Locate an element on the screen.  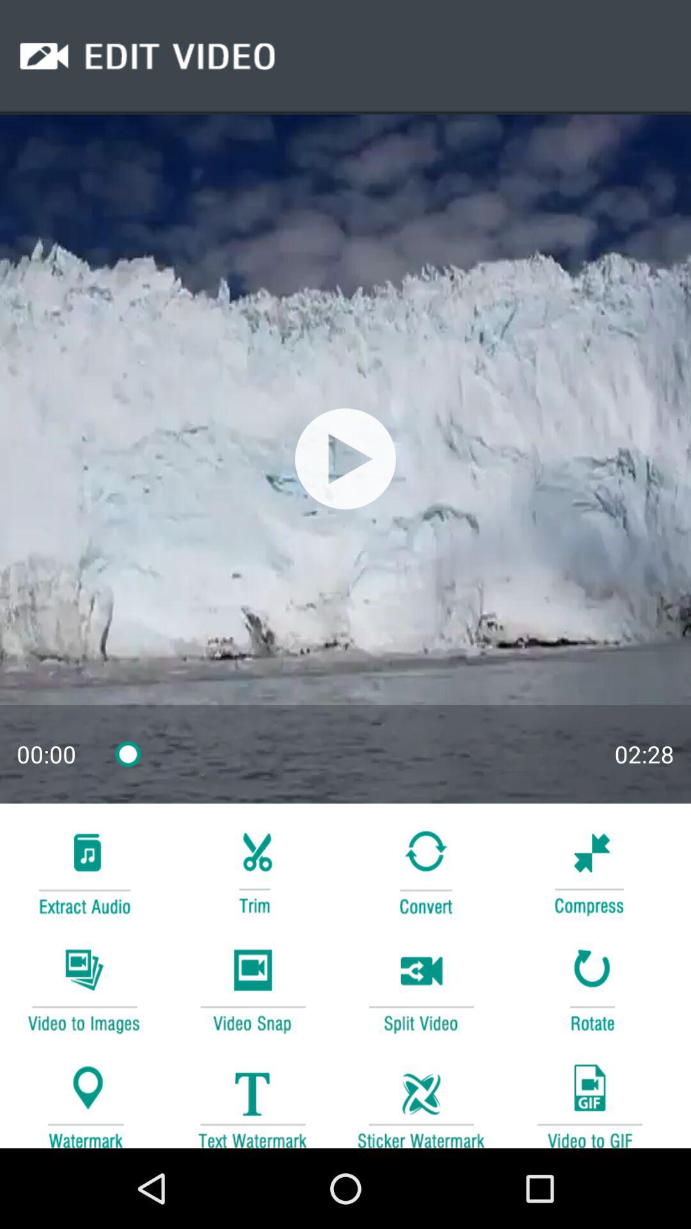
play is located at coordinates (345, 458).